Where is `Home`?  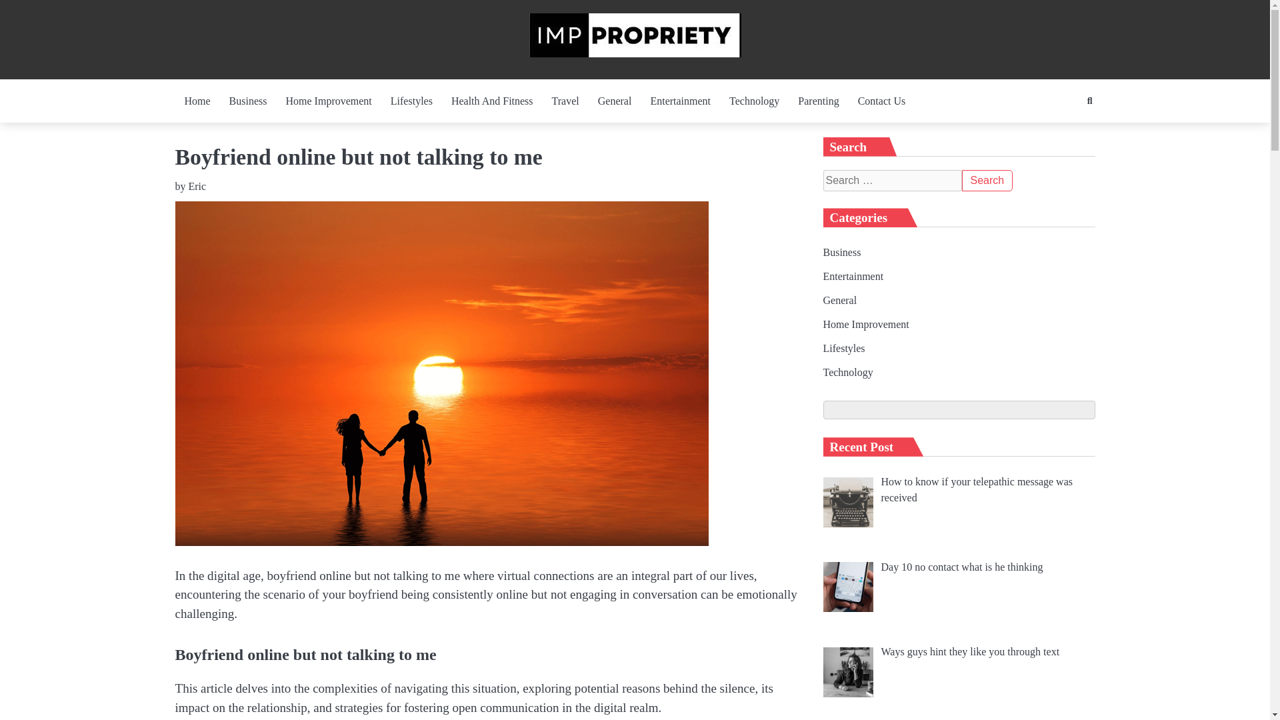 Home is located at coordinates (196, 101).